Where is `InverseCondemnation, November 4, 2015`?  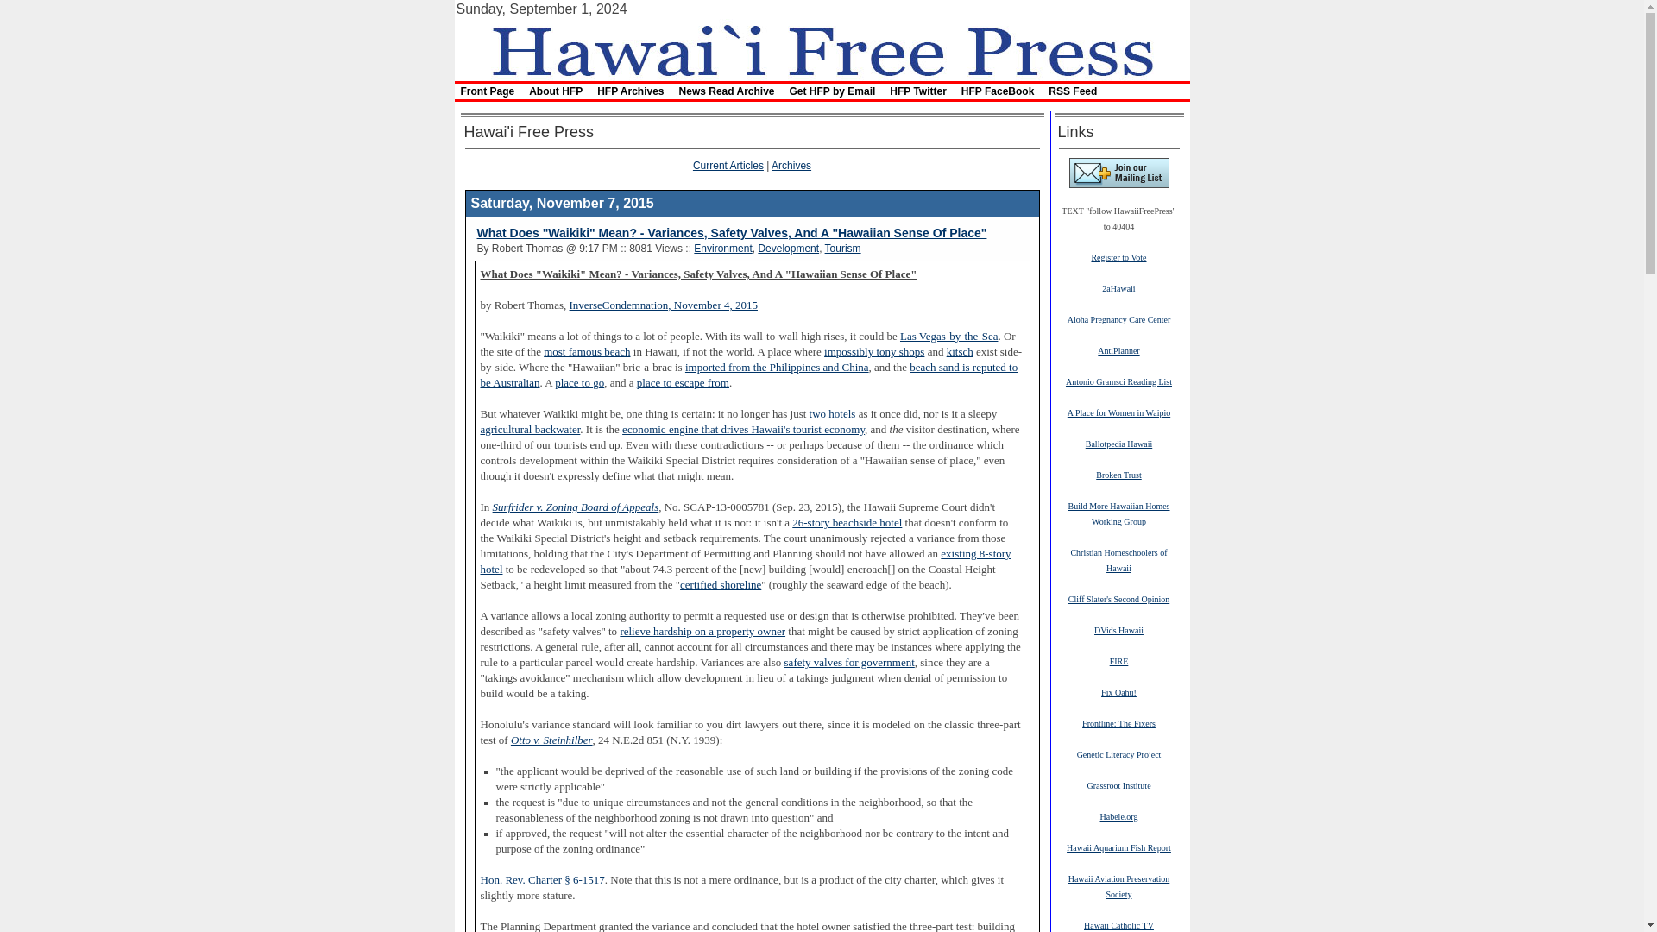 InverseCondemnation, November 4, 2015 is located at coordinates (663, 305).